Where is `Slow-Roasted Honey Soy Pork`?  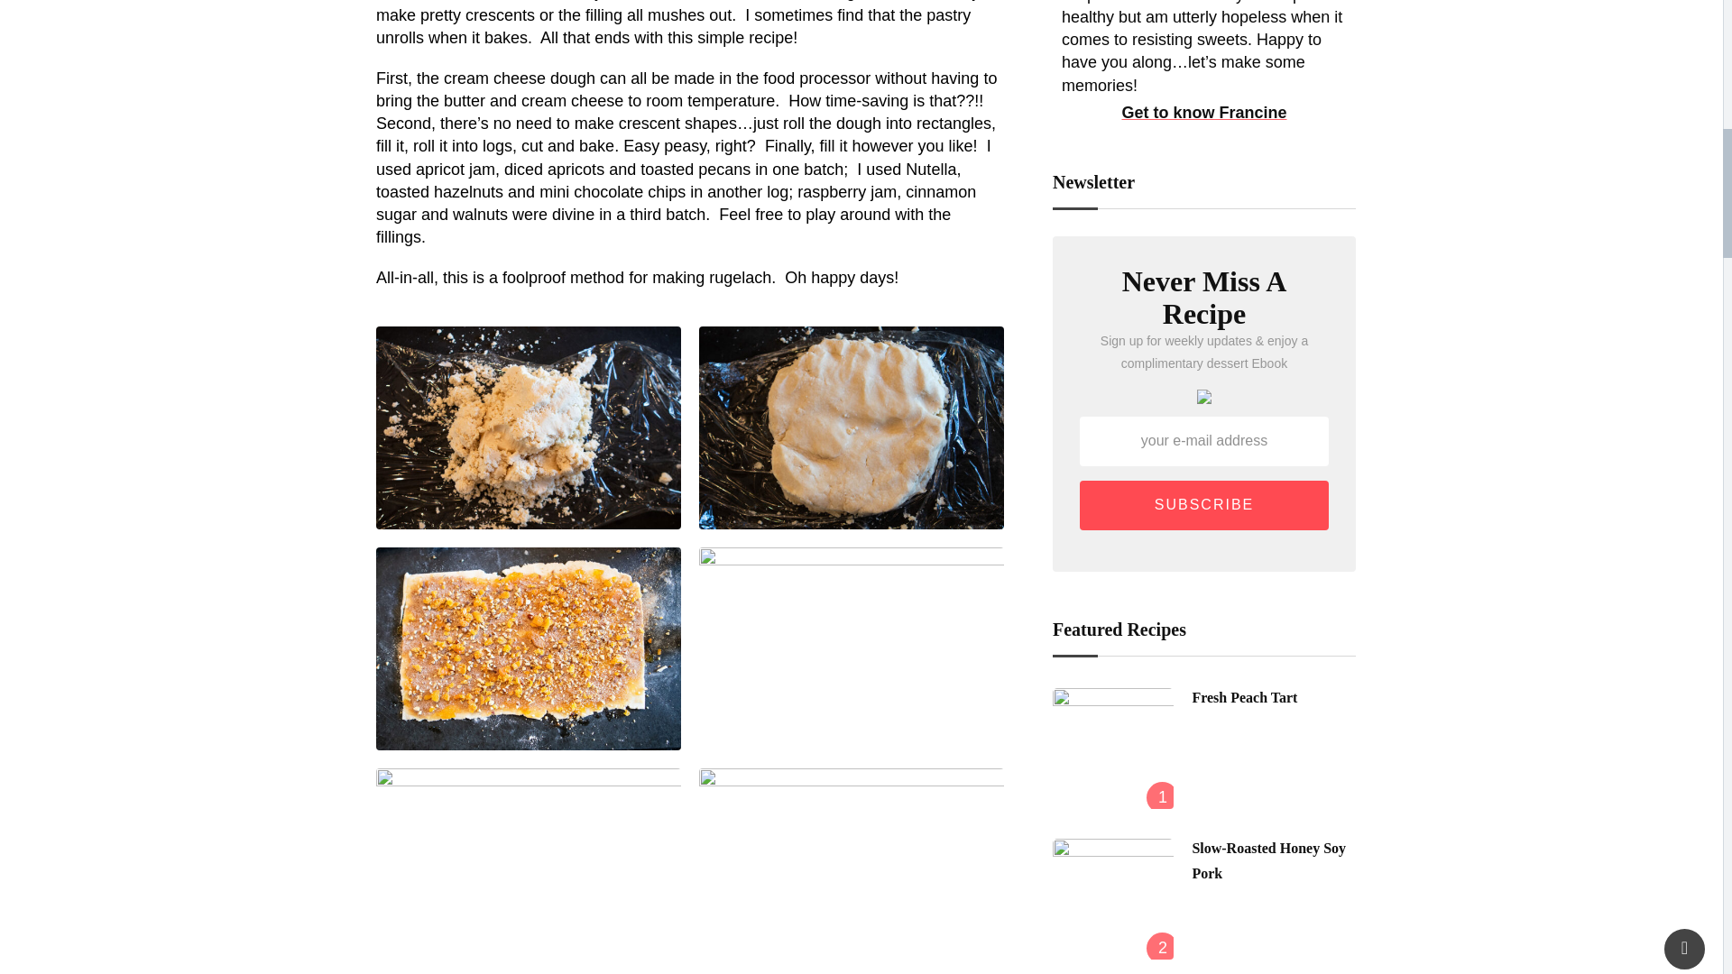
Slow-Roasted Honey Soy Pork is located at coordinates (1113, 898).